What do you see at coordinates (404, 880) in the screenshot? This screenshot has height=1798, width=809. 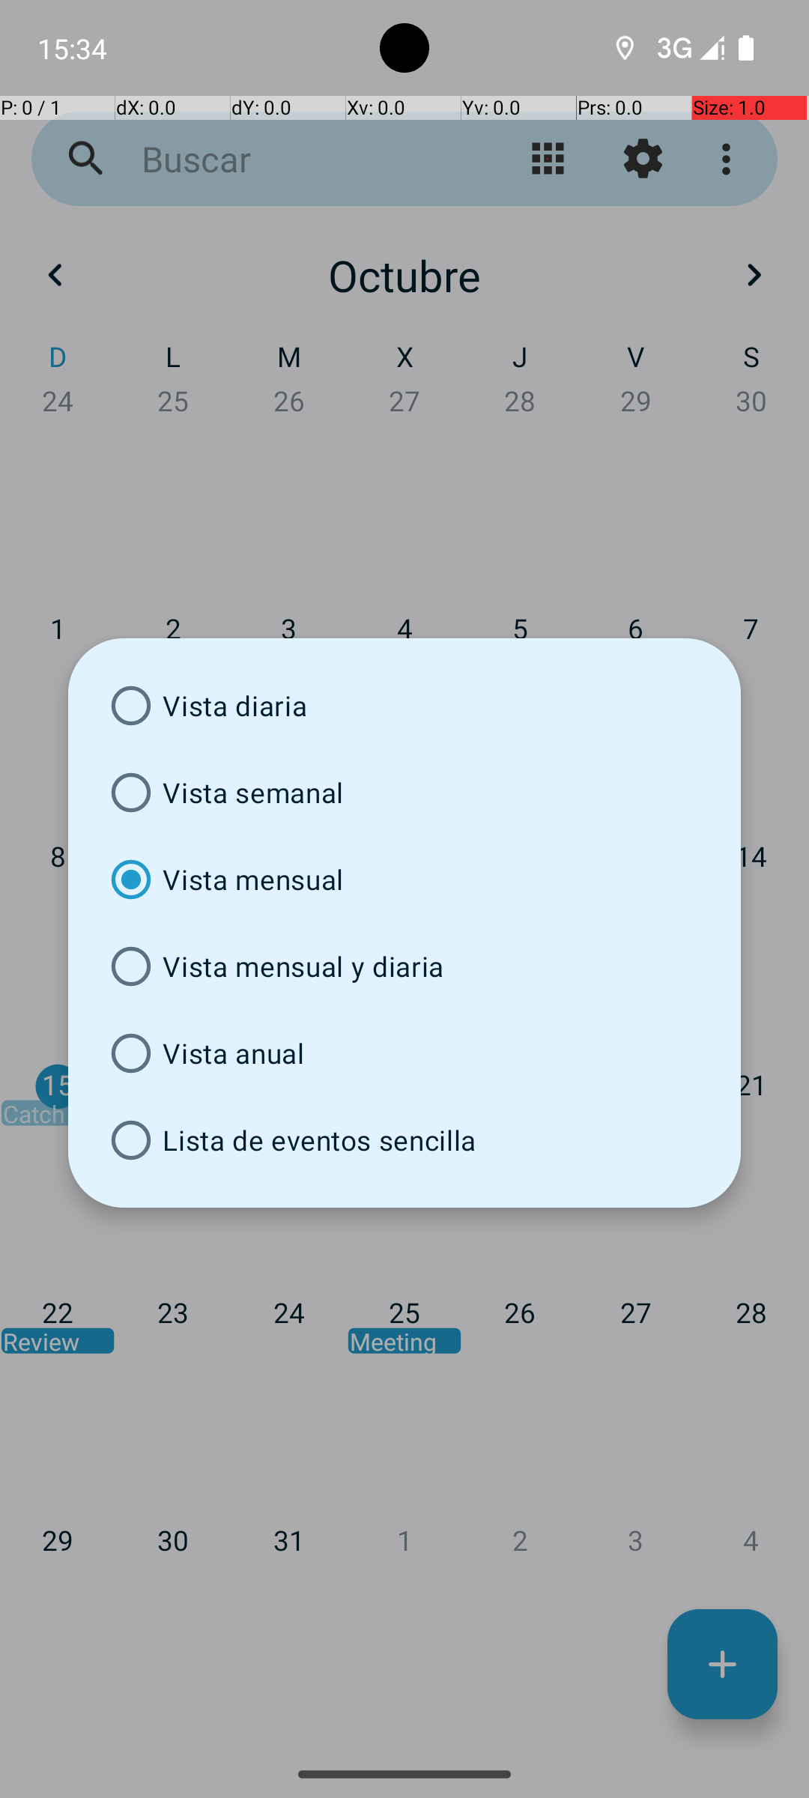 I see `Vista mensual` at bounding box center [404, 880].